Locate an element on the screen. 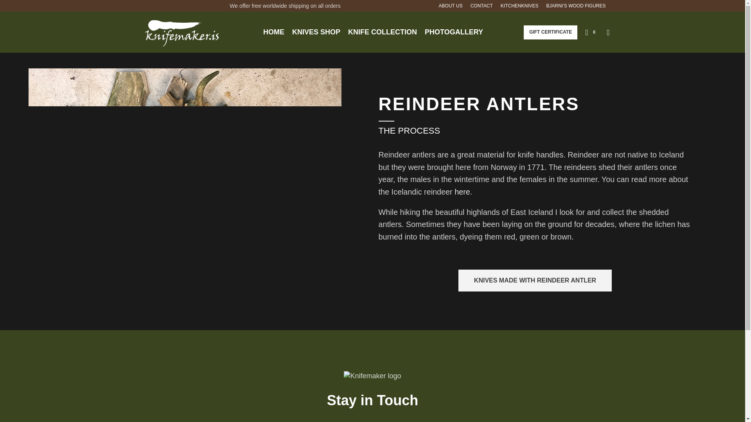 Image resolution: width=751 pixels, height=422 pixels. KNIVES SHOP is located at coordinates (316, 32).